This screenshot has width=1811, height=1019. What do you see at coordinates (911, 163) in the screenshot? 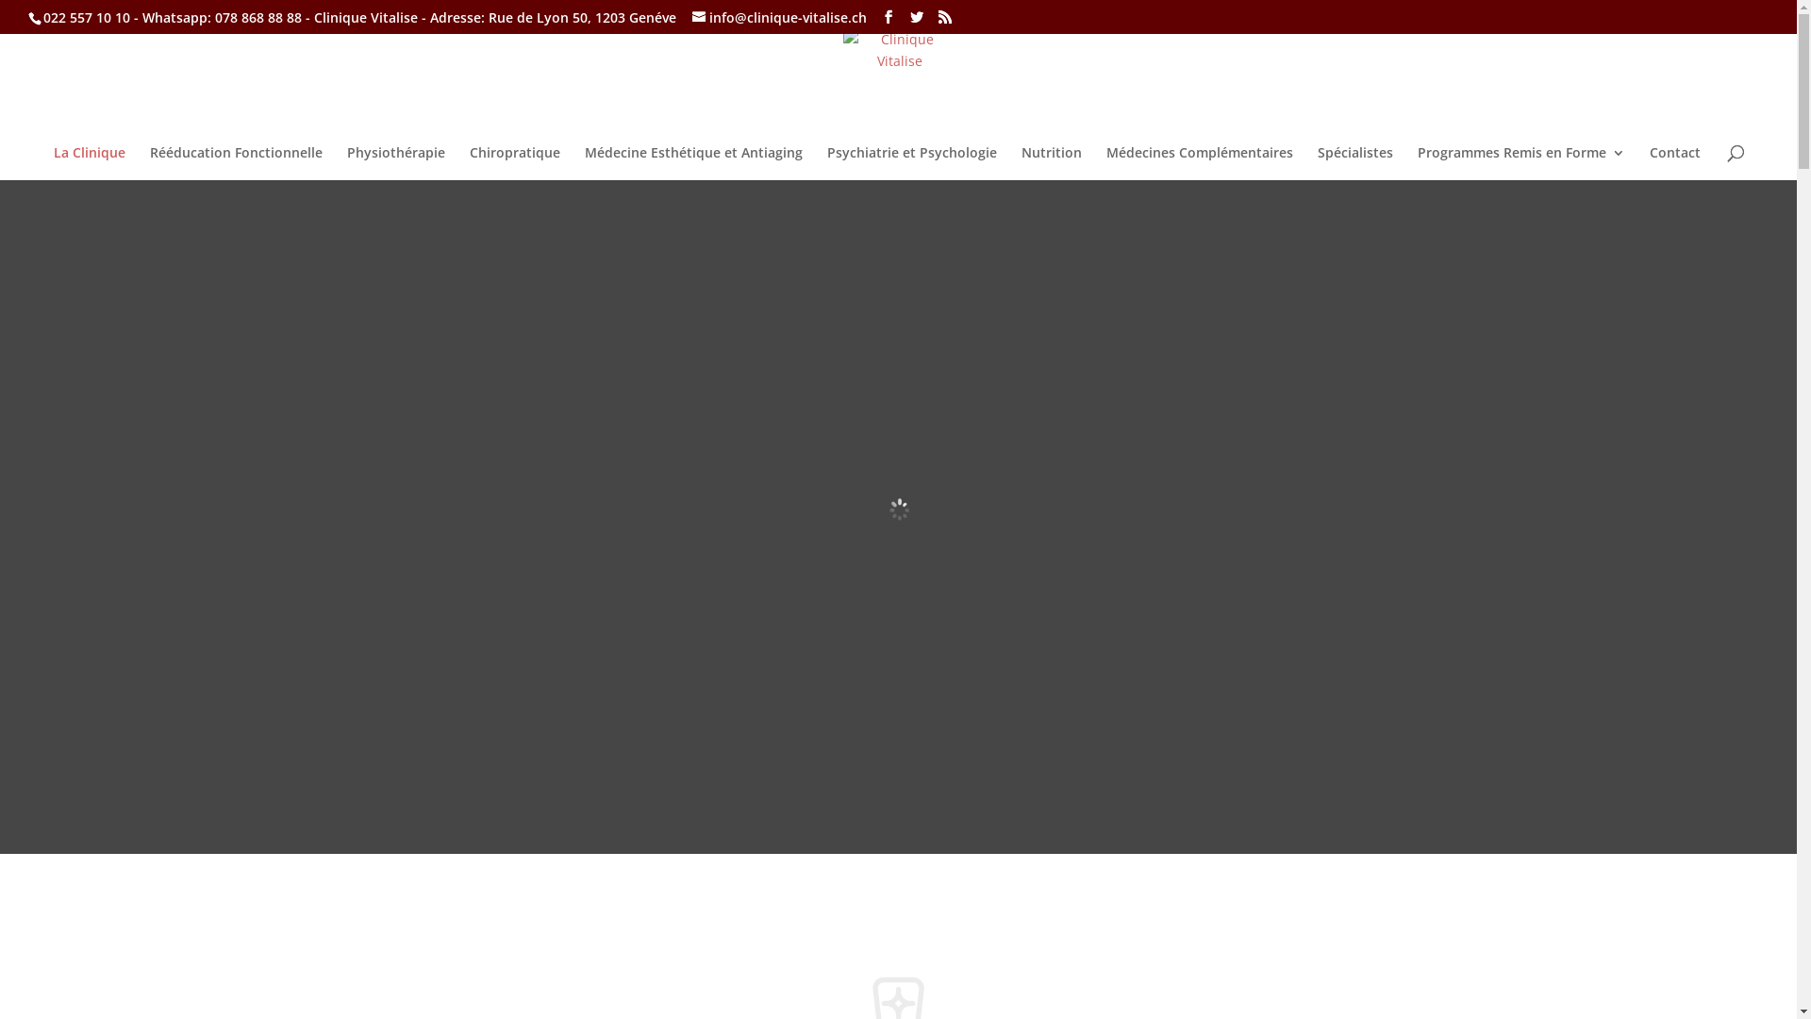
I see `Psychiatrie et Psychologie` at bounding box center [911, 163].